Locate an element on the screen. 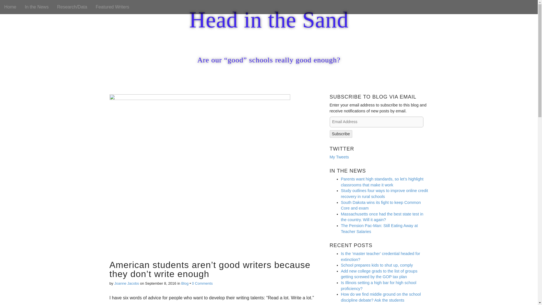  Featured Writers is located at coordinates (112, 7).